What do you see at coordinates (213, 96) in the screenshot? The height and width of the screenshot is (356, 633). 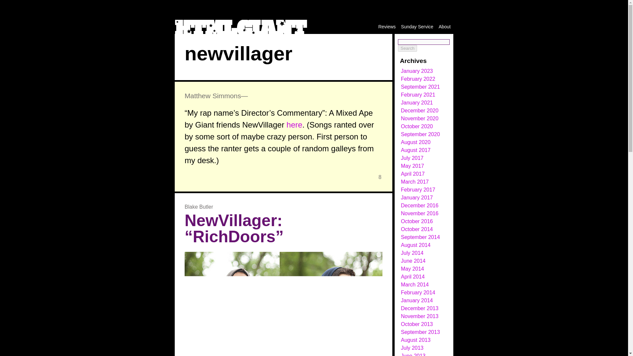 I see `Posts by Matthew Simmons` at bounding box center [213, 96].